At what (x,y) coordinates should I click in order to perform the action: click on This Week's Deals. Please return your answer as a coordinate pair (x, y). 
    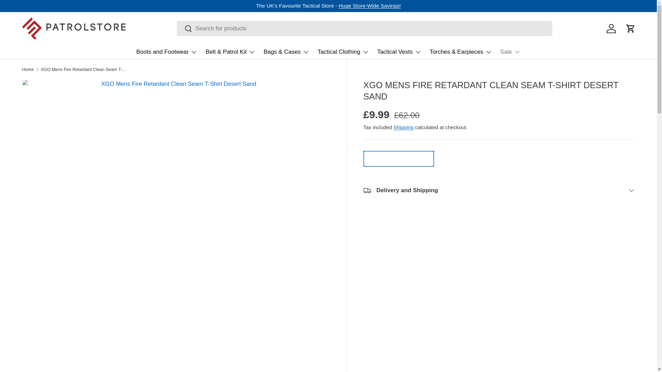
    Looking at the image, I should click on (369, 6).